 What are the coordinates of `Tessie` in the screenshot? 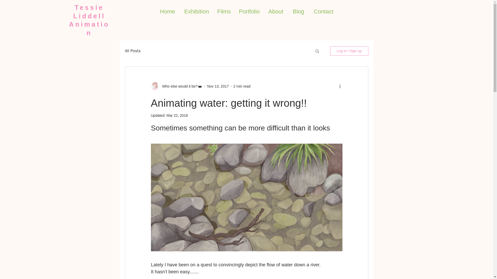 It's located at (89, 7).